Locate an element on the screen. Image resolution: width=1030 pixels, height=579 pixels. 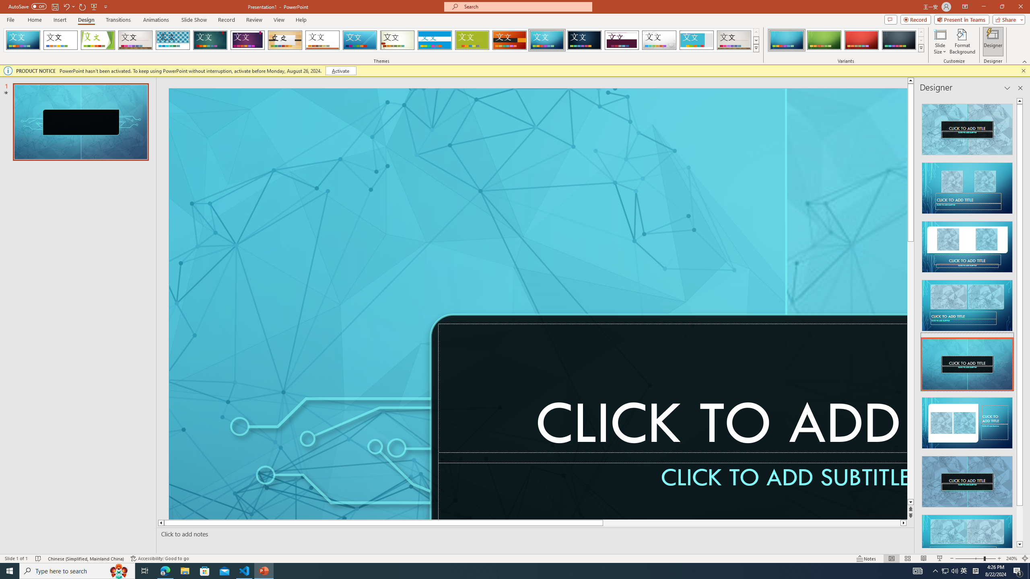
Design Idea is located at coordinates (967, 538).